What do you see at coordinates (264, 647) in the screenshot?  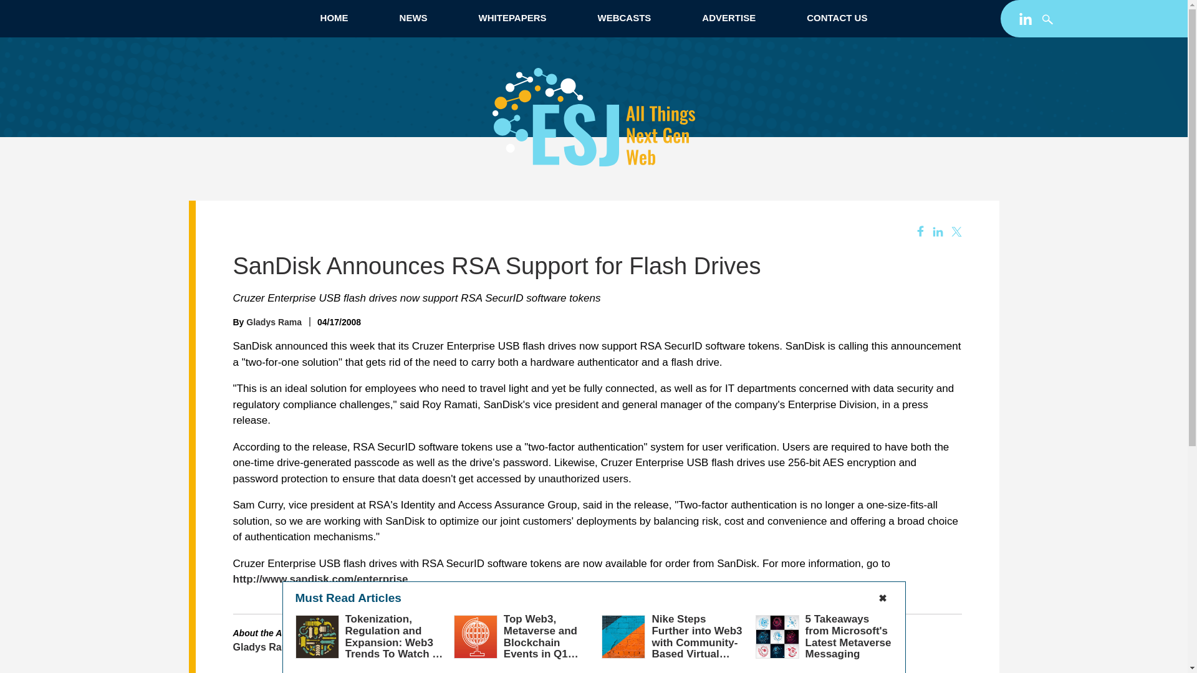 I see `Gladys Rama` at bounding box center [264, 647].